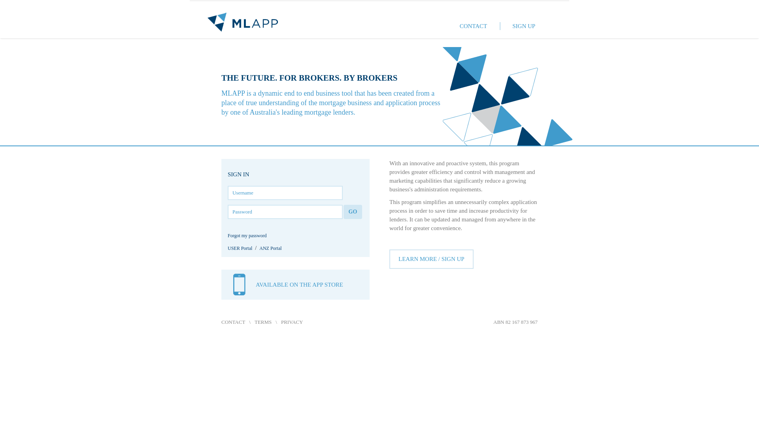  Describe the element at coordinates (270, 251) in the screenshot. I see `ANZ Portal` at that location.